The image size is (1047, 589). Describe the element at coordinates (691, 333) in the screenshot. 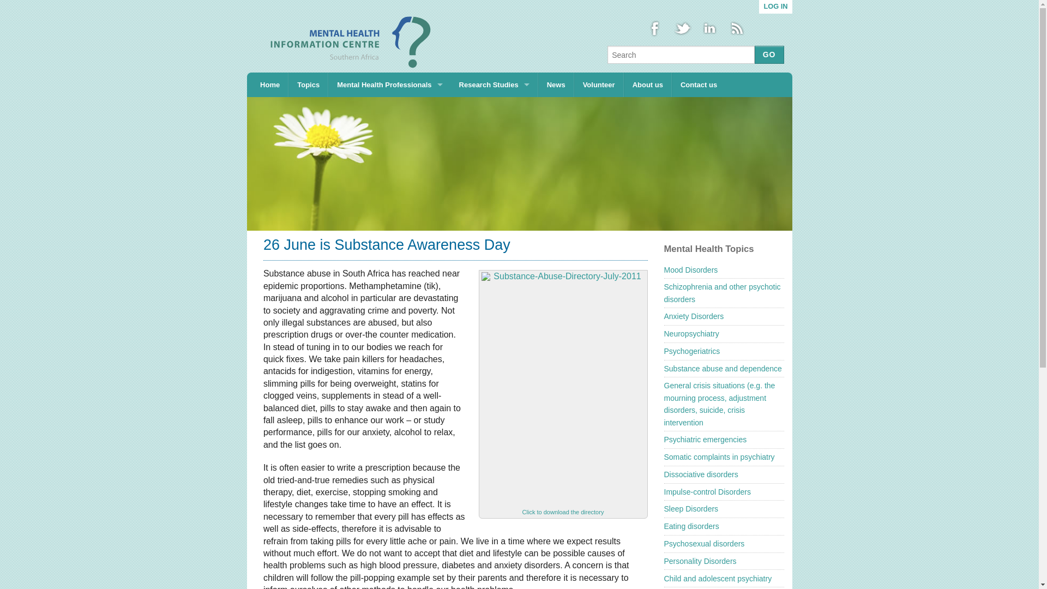

I see `Neuropsychiatry` at that location.